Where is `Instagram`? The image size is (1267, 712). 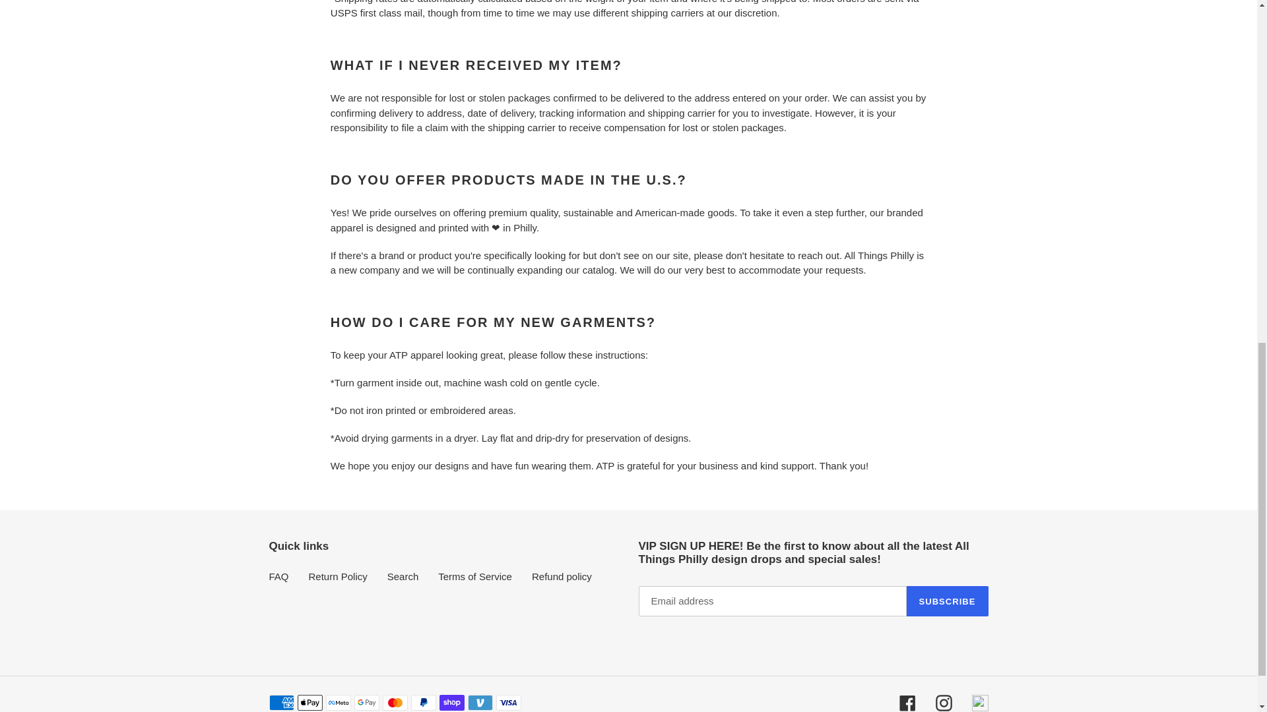 Instagram is located at coordinates (944, 703).